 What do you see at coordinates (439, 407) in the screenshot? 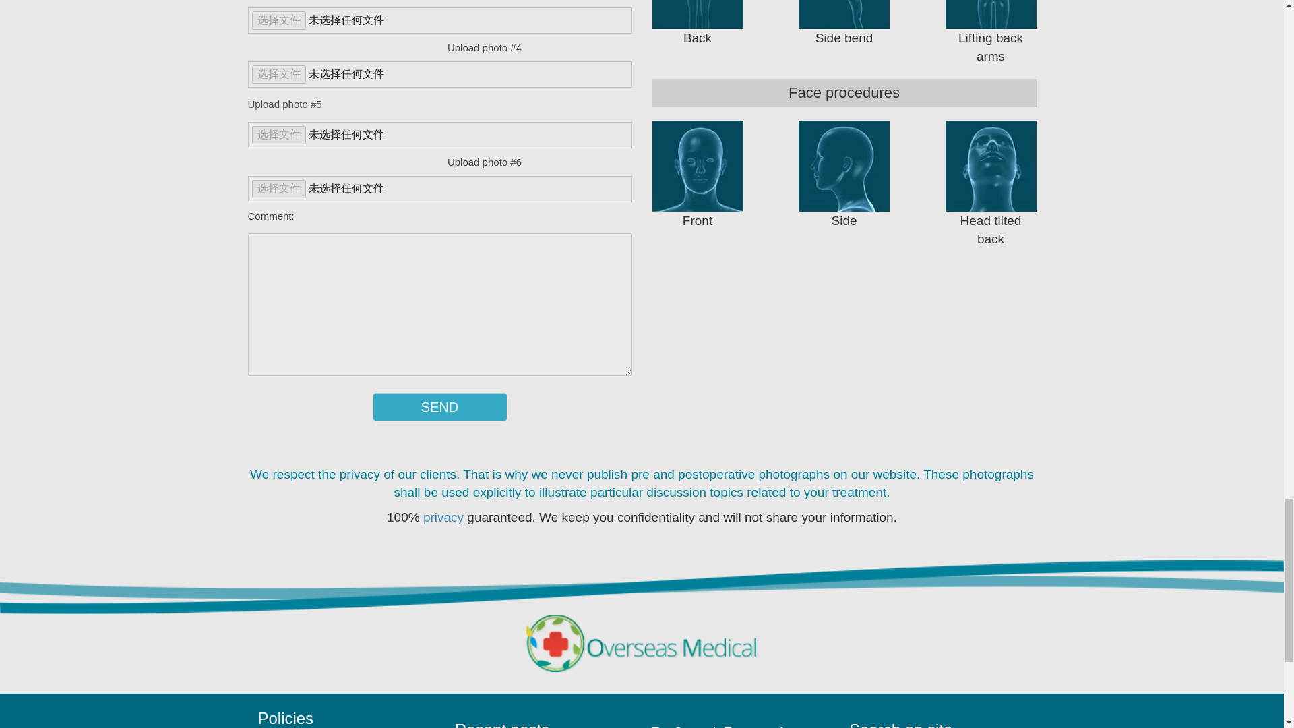
I see `Send` at bounding box center [439, 407].